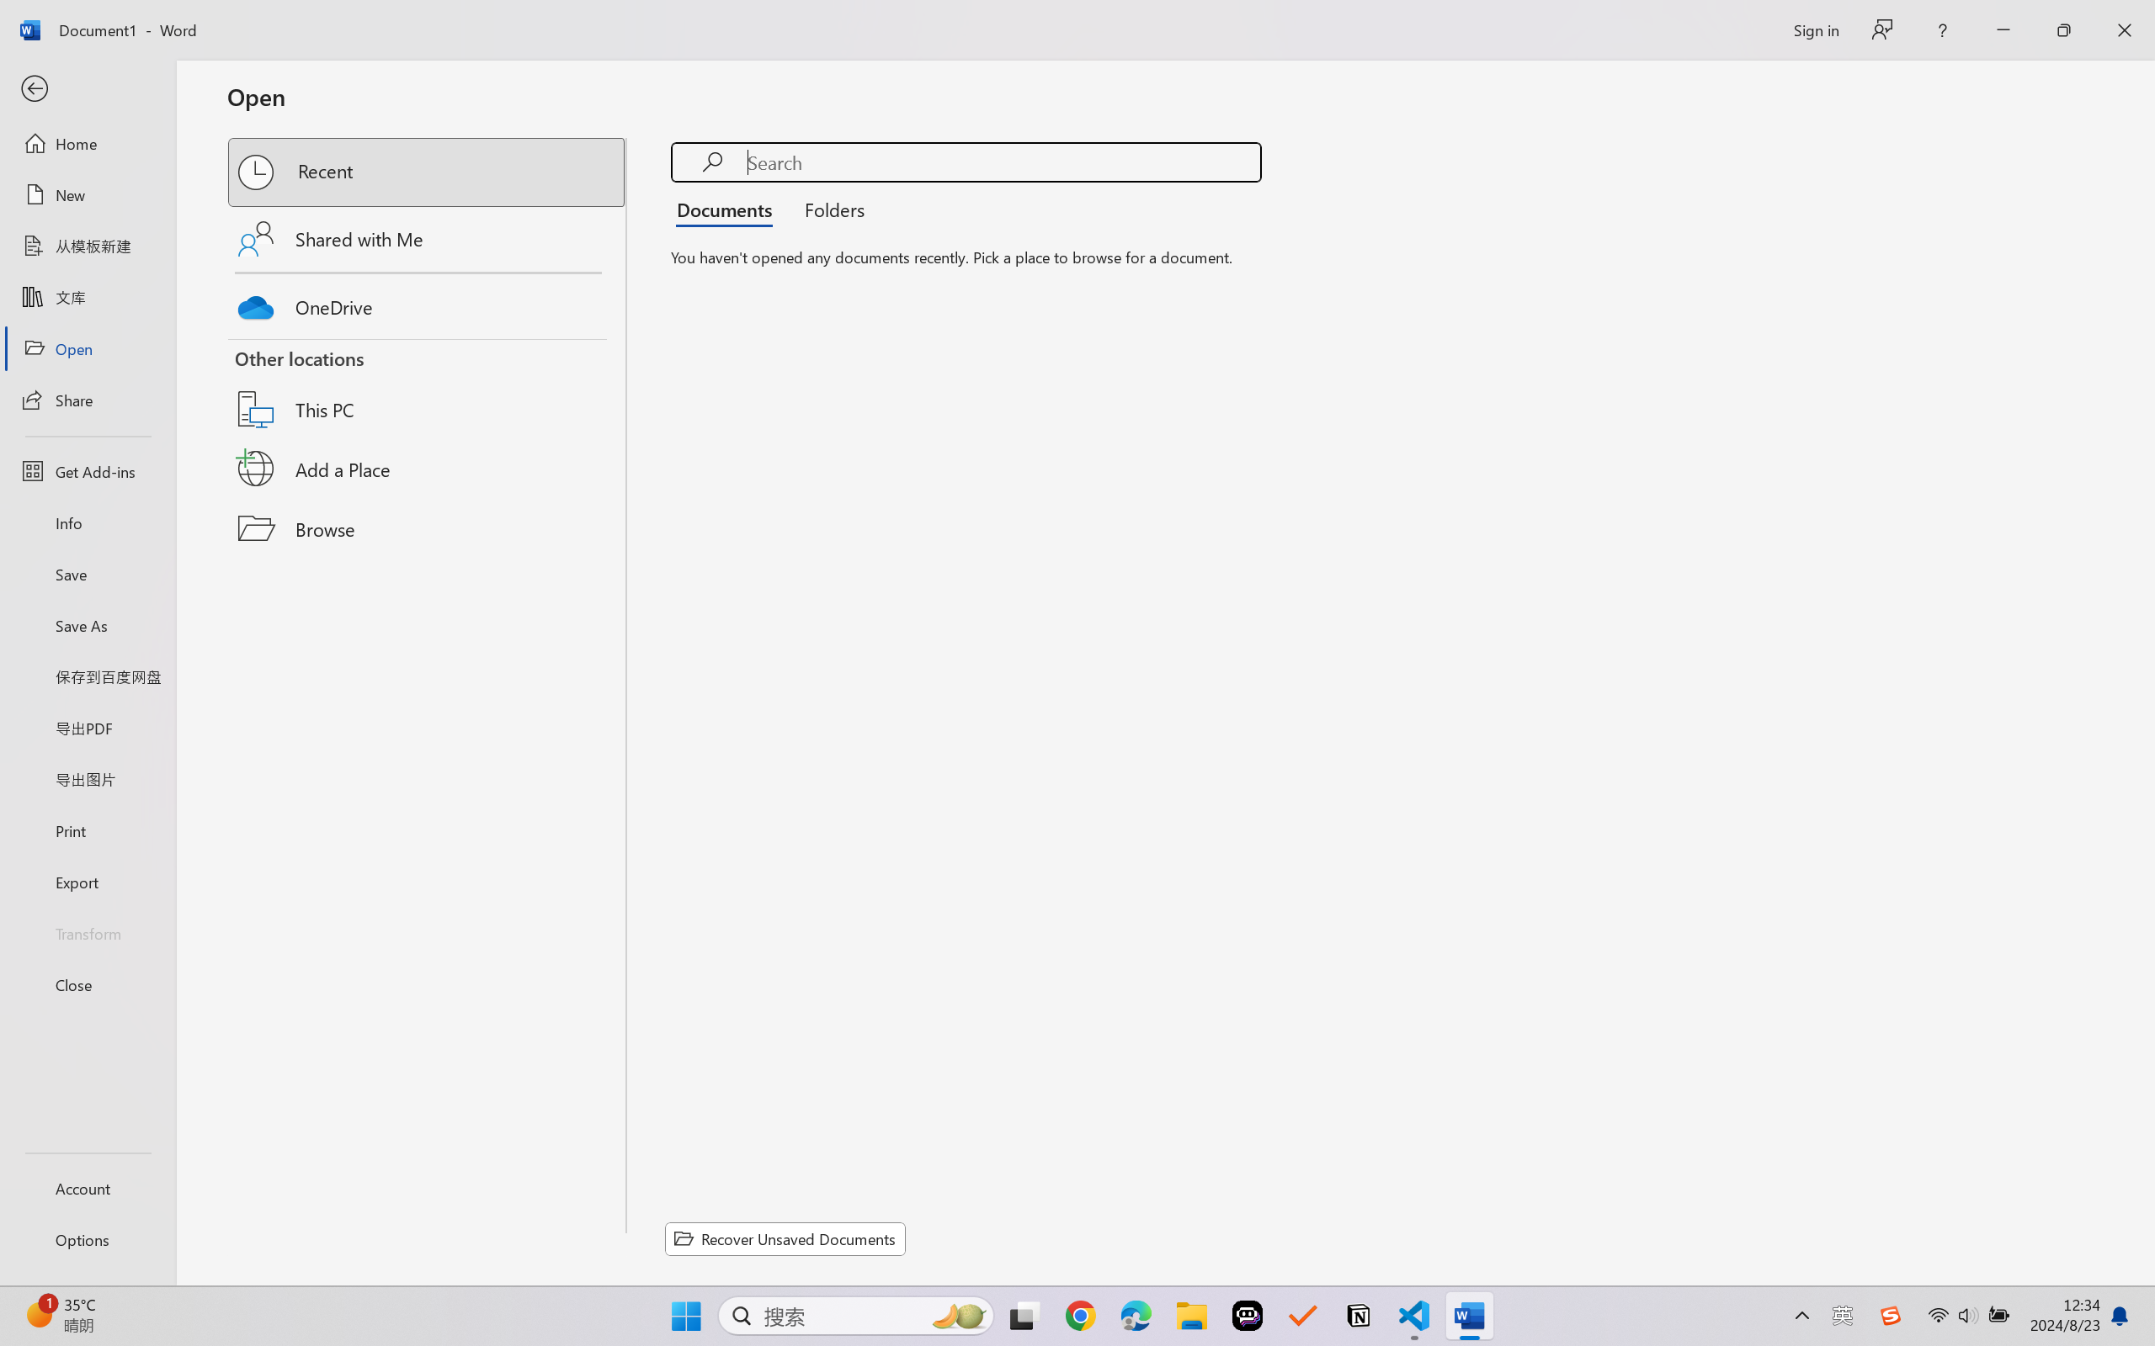  What do you see at coordinates (88, 932) in the screenshot?
I see `Transform` at bounding box center [88, 932].